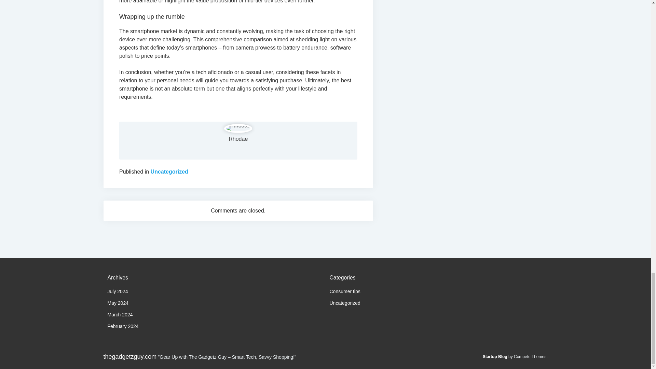 The image size is (656, 369). I want to click on July 2024, so click(118, 291).